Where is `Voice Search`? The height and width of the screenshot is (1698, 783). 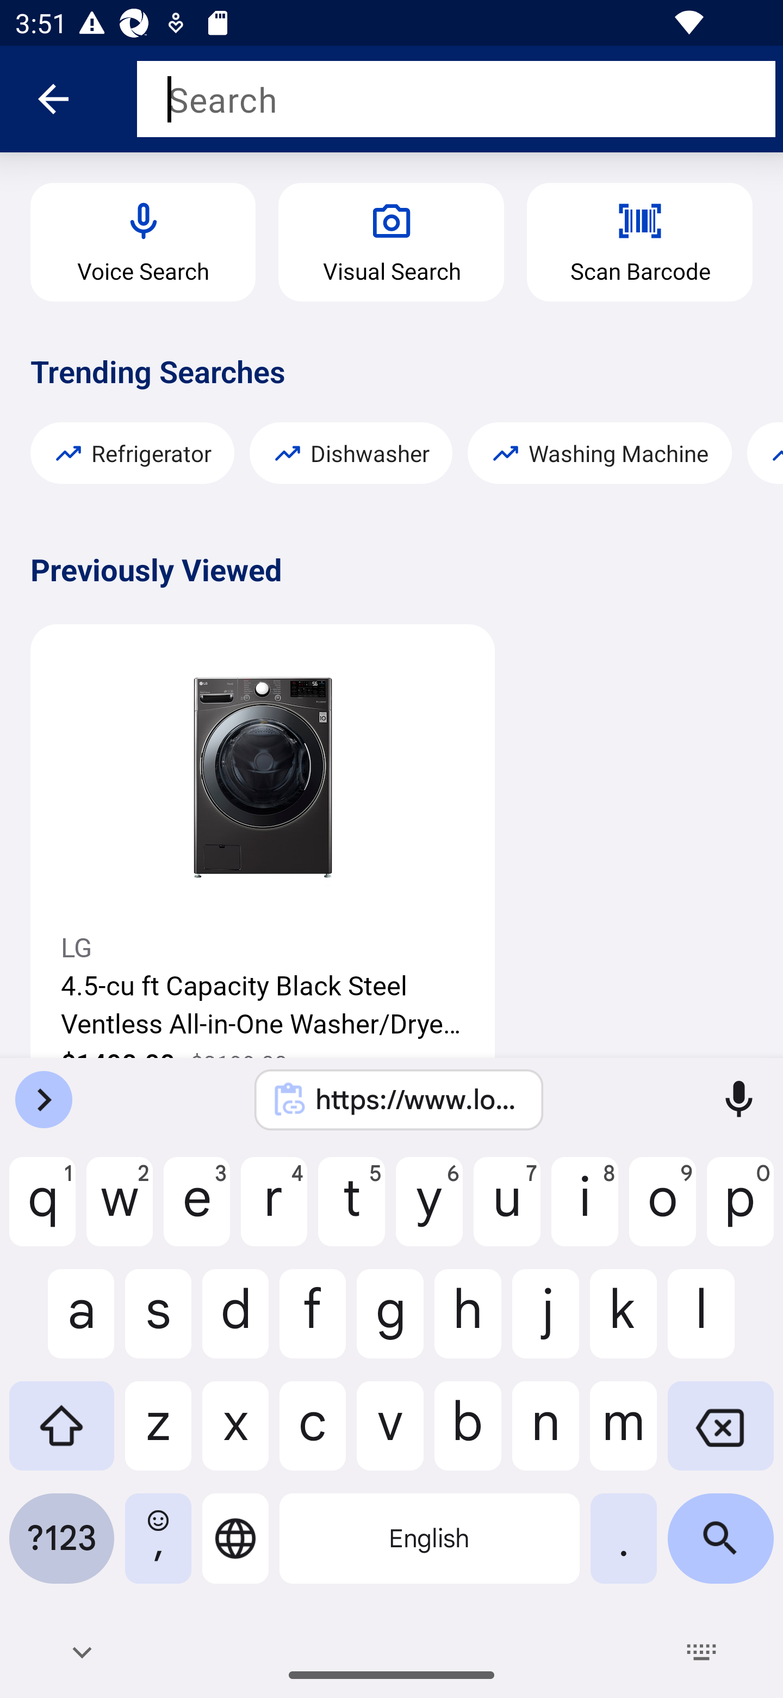 Voice Search is located at coordinates (142, 243).